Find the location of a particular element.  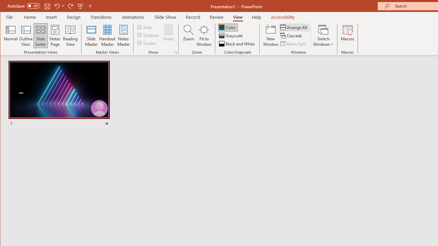

Cascade is located at coordinates (292, 36).